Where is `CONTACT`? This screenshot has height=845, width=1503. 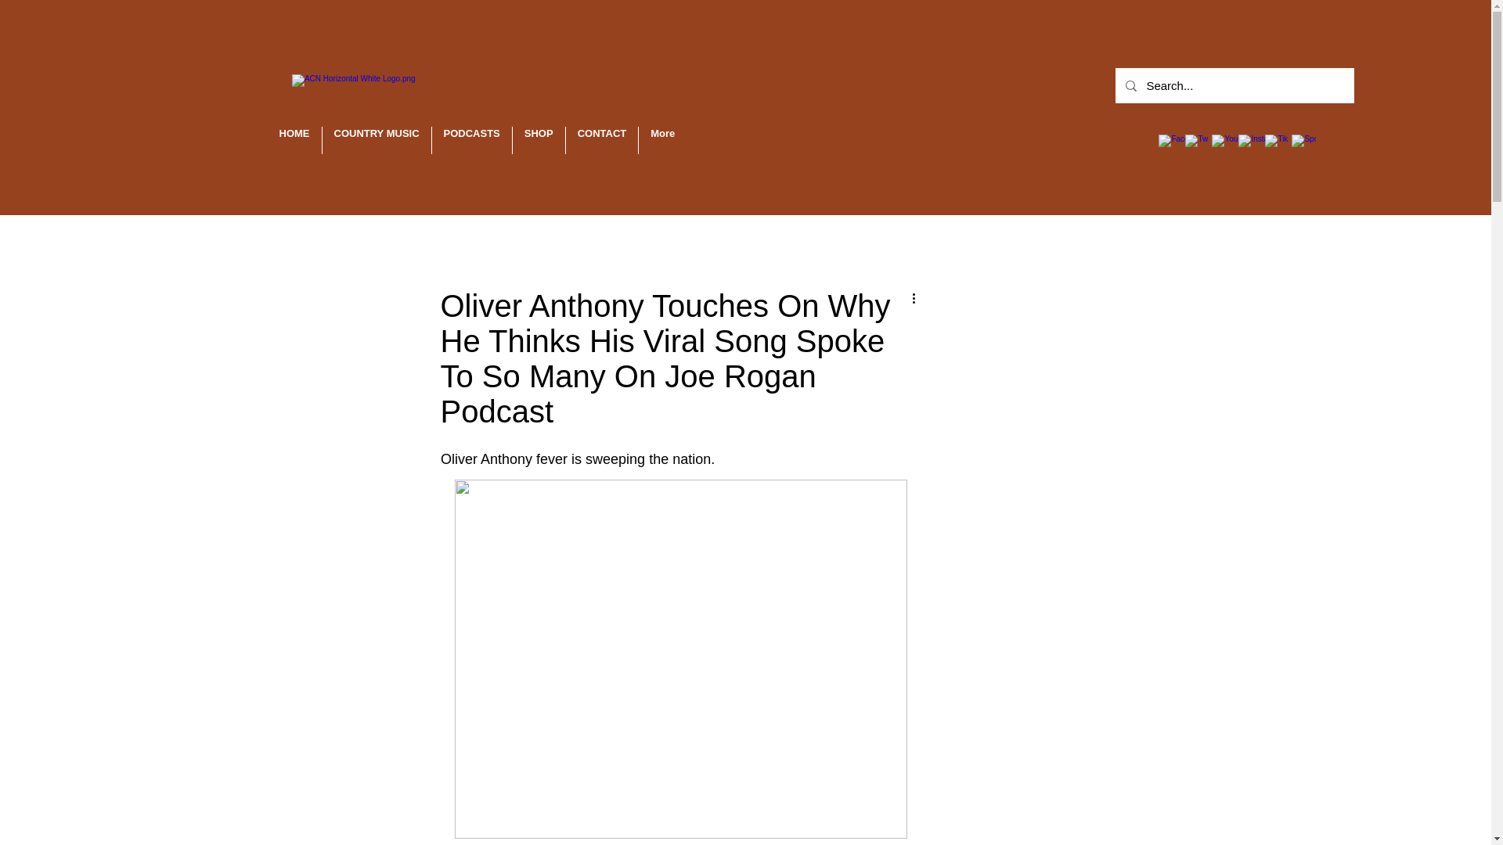 CONTACT is located at coordinates (603, 140).